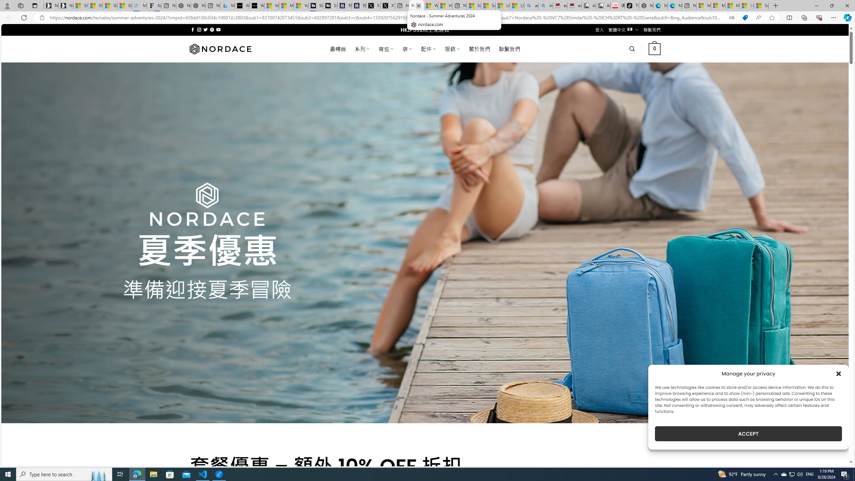 Image resolution: width=855 pixels, height=481 pixels. I want to click on Microsoft Bing Travel - Shangri-La Hotel Bangkok, so click(227, 6).